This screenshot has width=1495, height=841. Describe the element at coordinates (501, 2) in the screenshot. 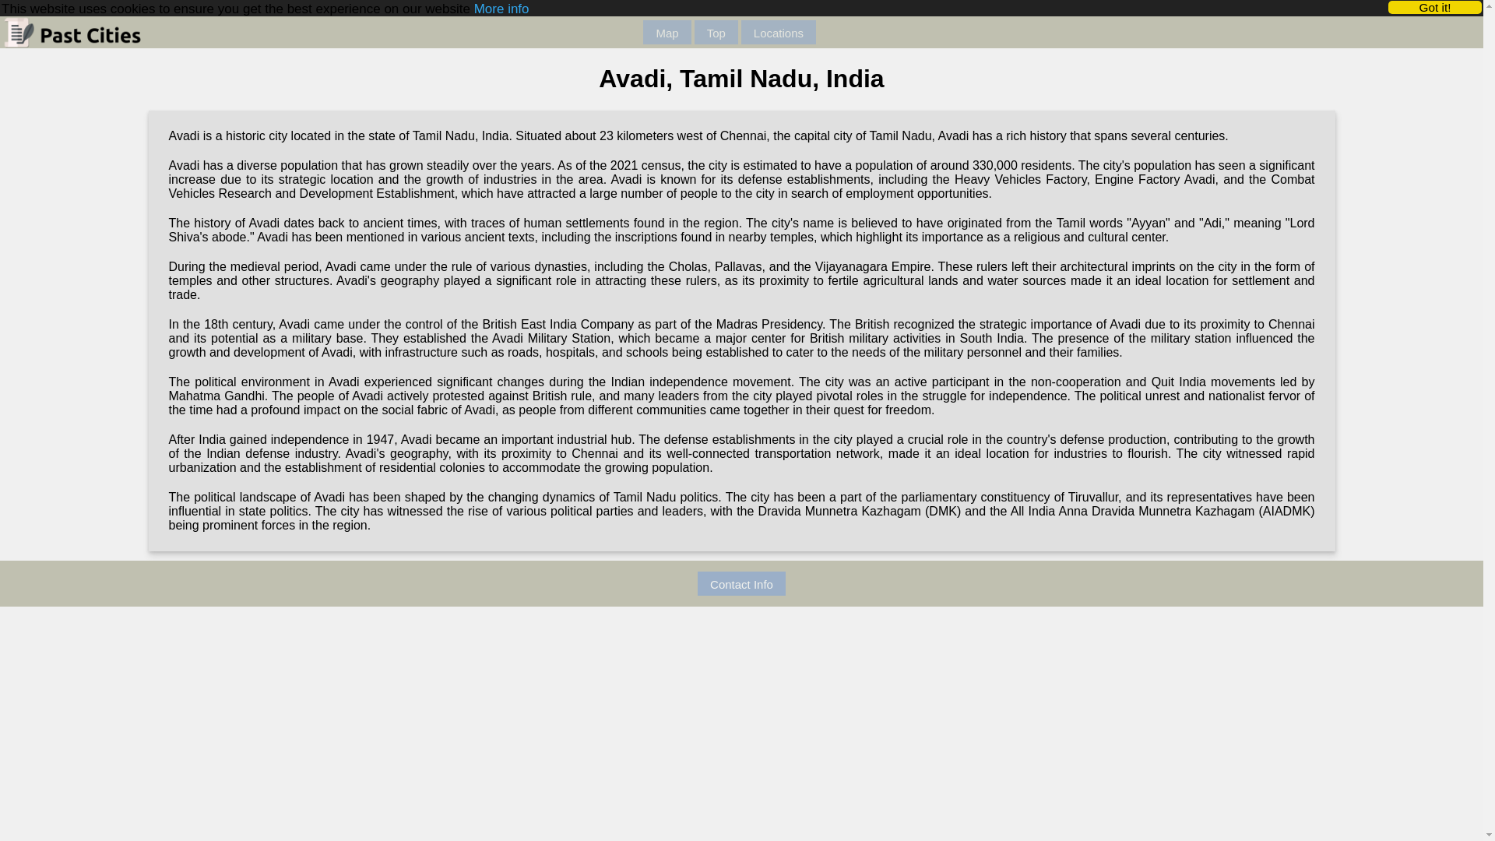

I see `More info` at that location.